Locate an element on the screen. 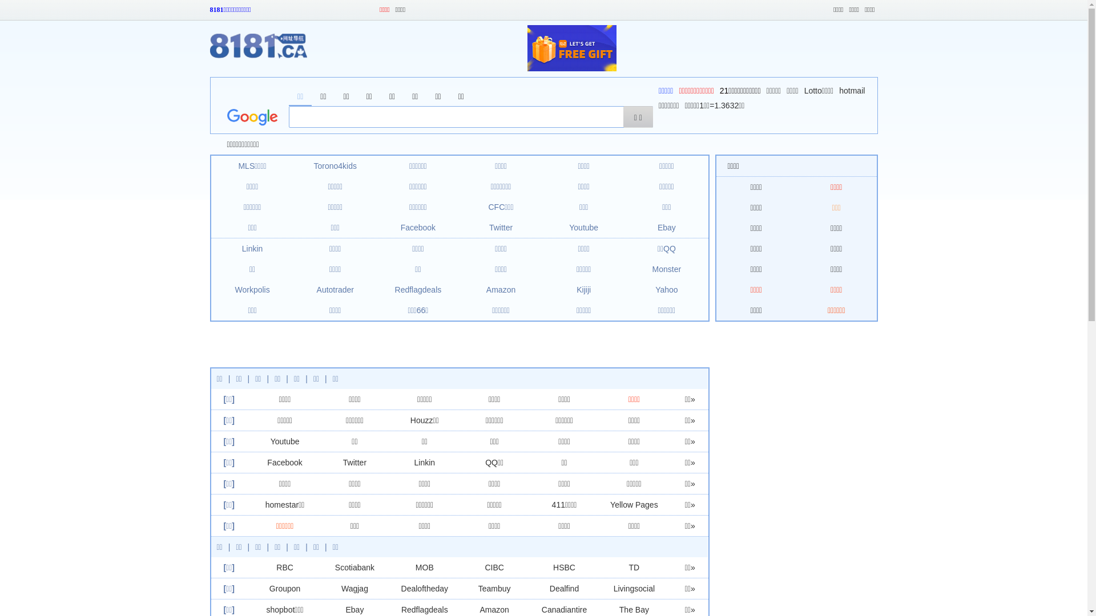 This screenshot has height=616, width=1096. Ebay is located at coordinates (667, 228).